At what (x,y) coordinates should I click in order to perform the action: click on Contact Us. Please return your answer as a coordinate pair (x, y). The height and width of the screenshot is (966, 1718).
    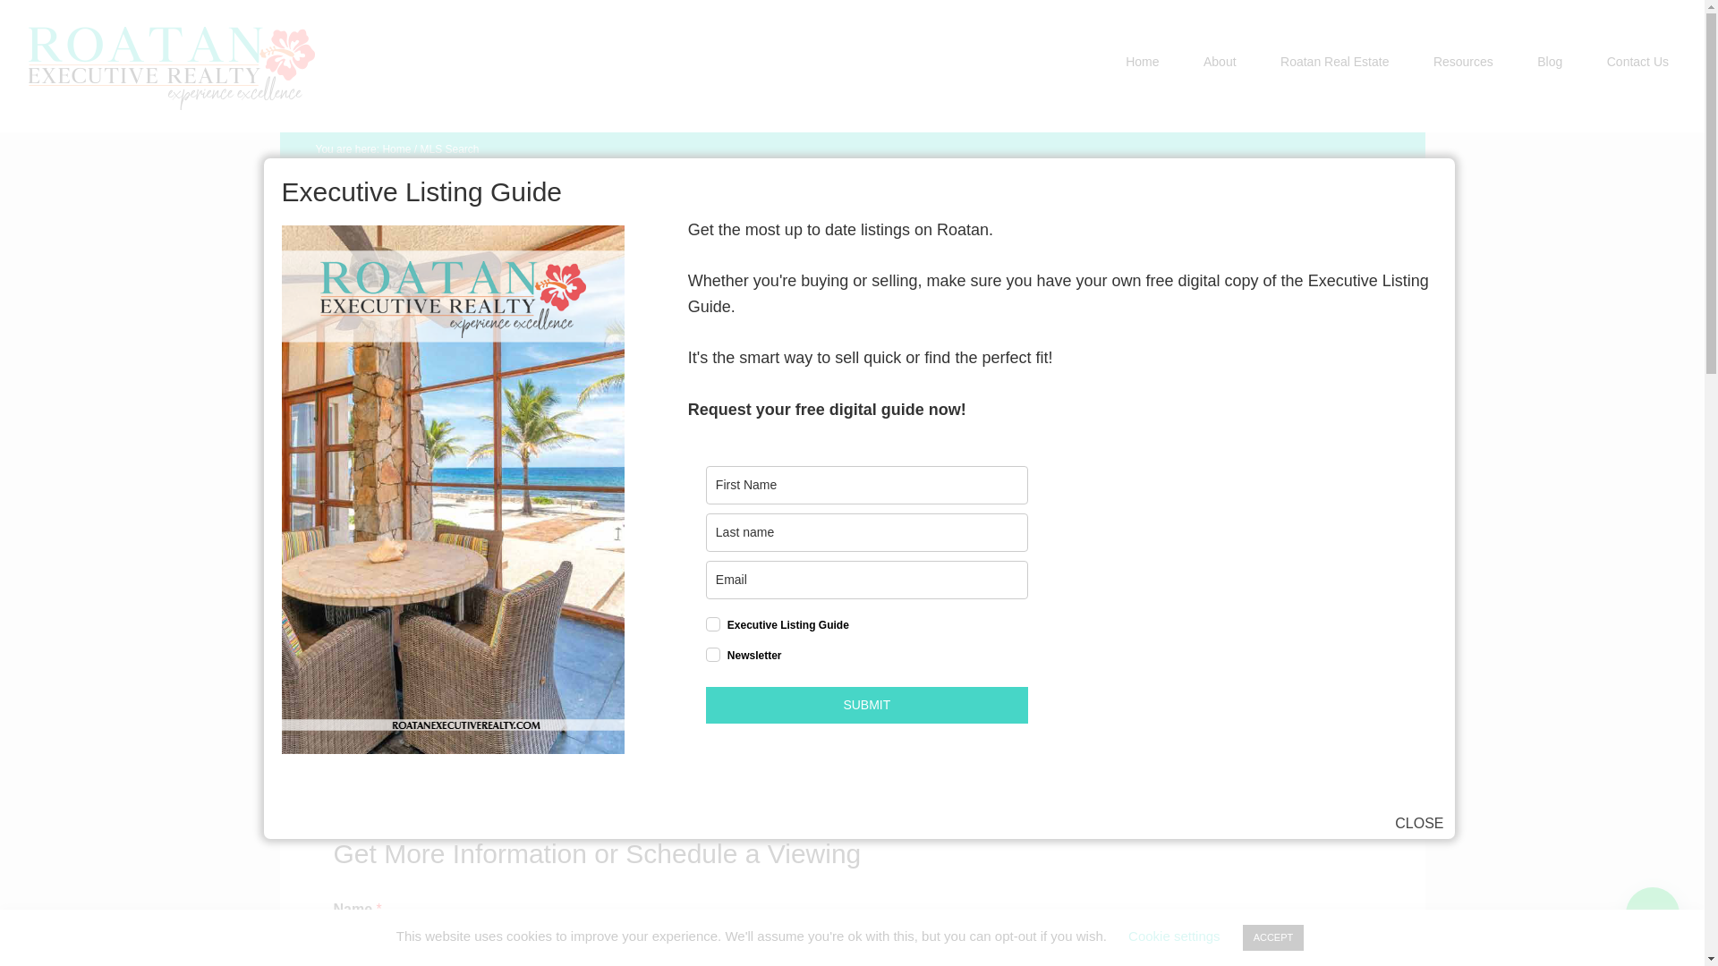
    Looking at the image, I should click on (1637, 62).